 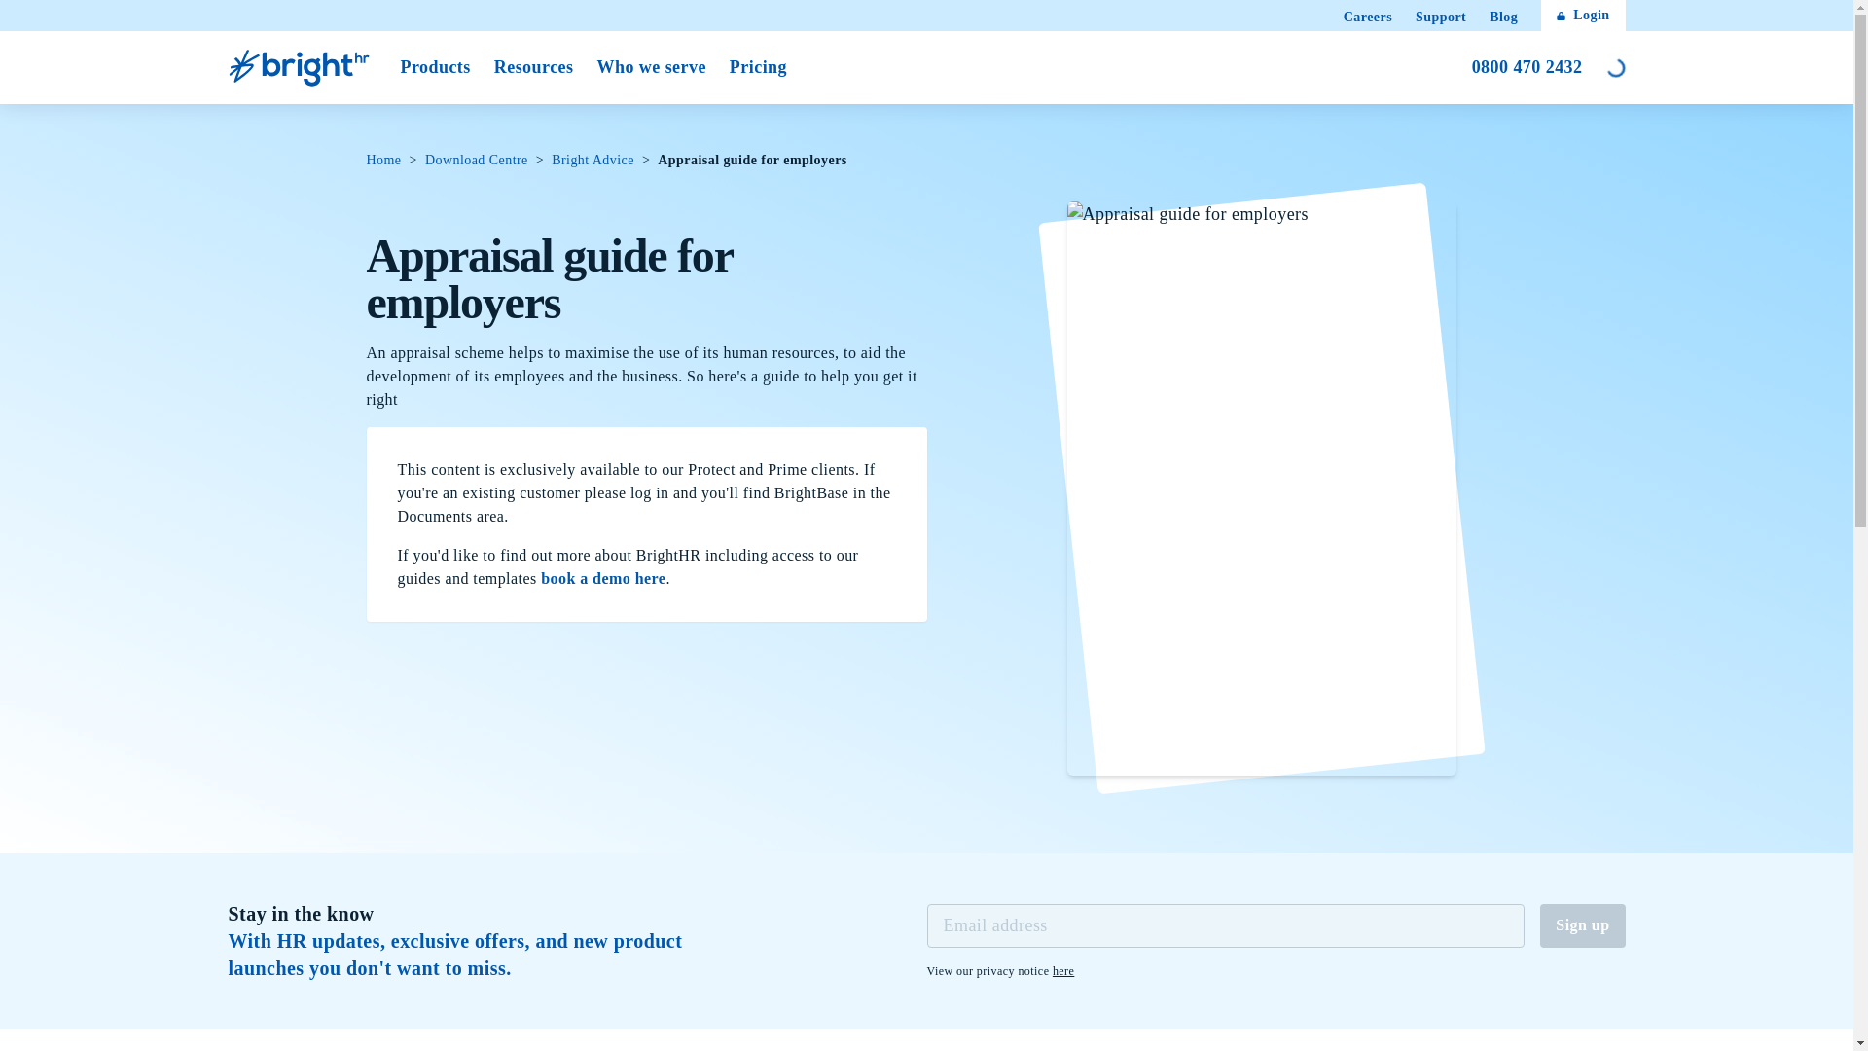 I want to click on Sign up, so click(x=758, y=68).